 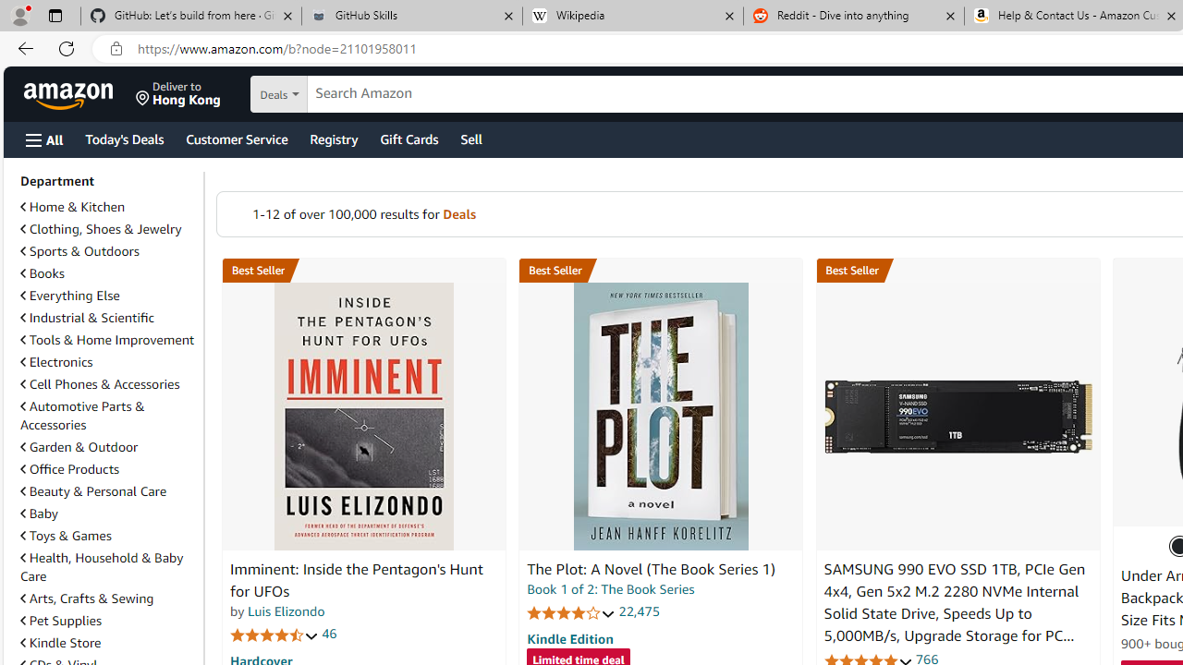 What do you see at coordinates (108, 513) in the screenshot?
I see `Baby` at bounding box center [108, 513].